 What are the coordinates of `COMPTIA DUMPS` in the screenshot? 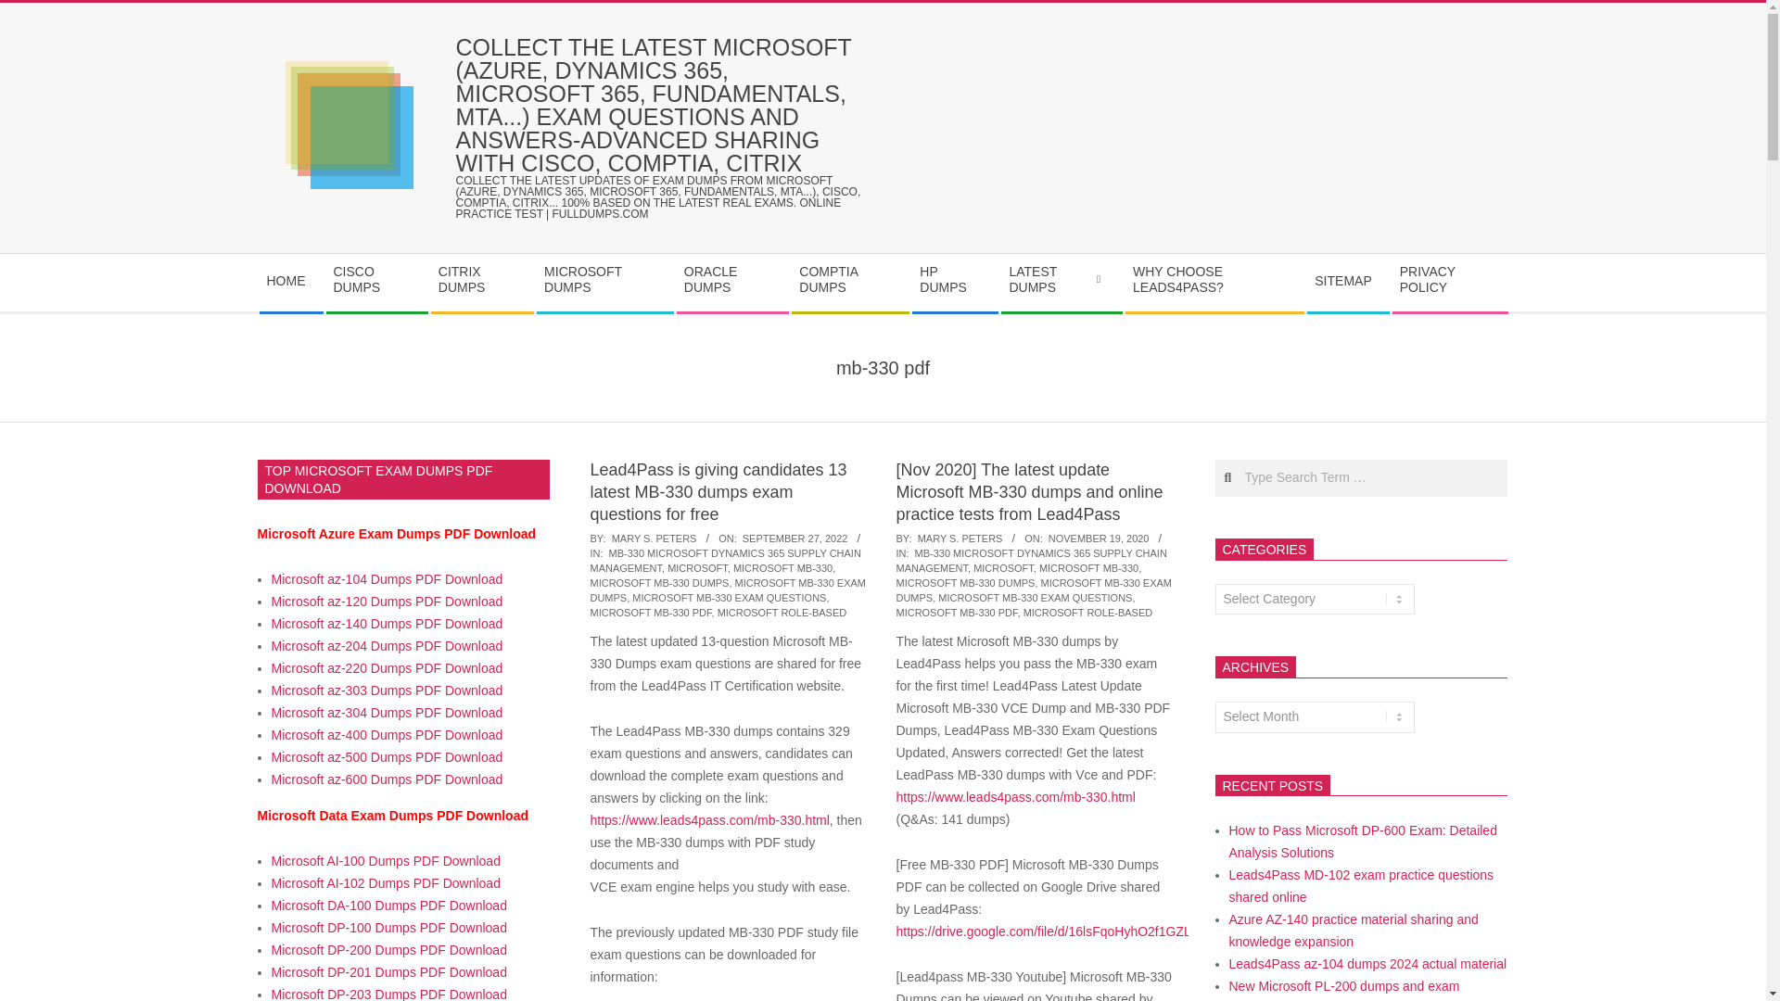 It's located at (849, 282).